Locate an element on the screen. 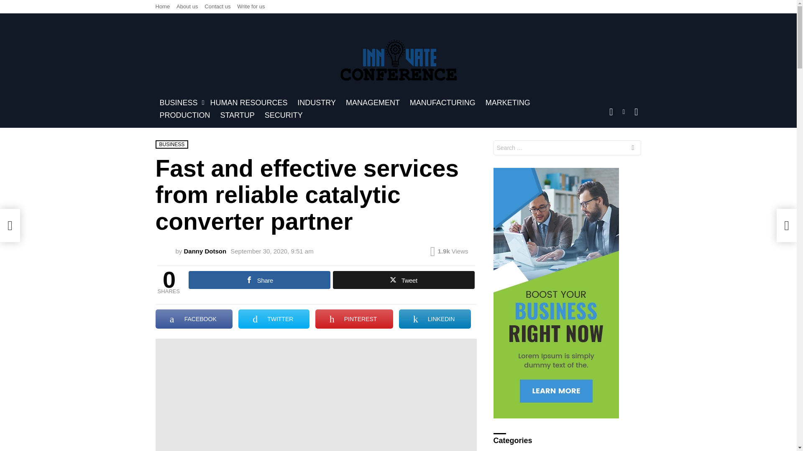 This screenshot has width=803, height=451. INDUSTRY is located at coordinates (316, 103).